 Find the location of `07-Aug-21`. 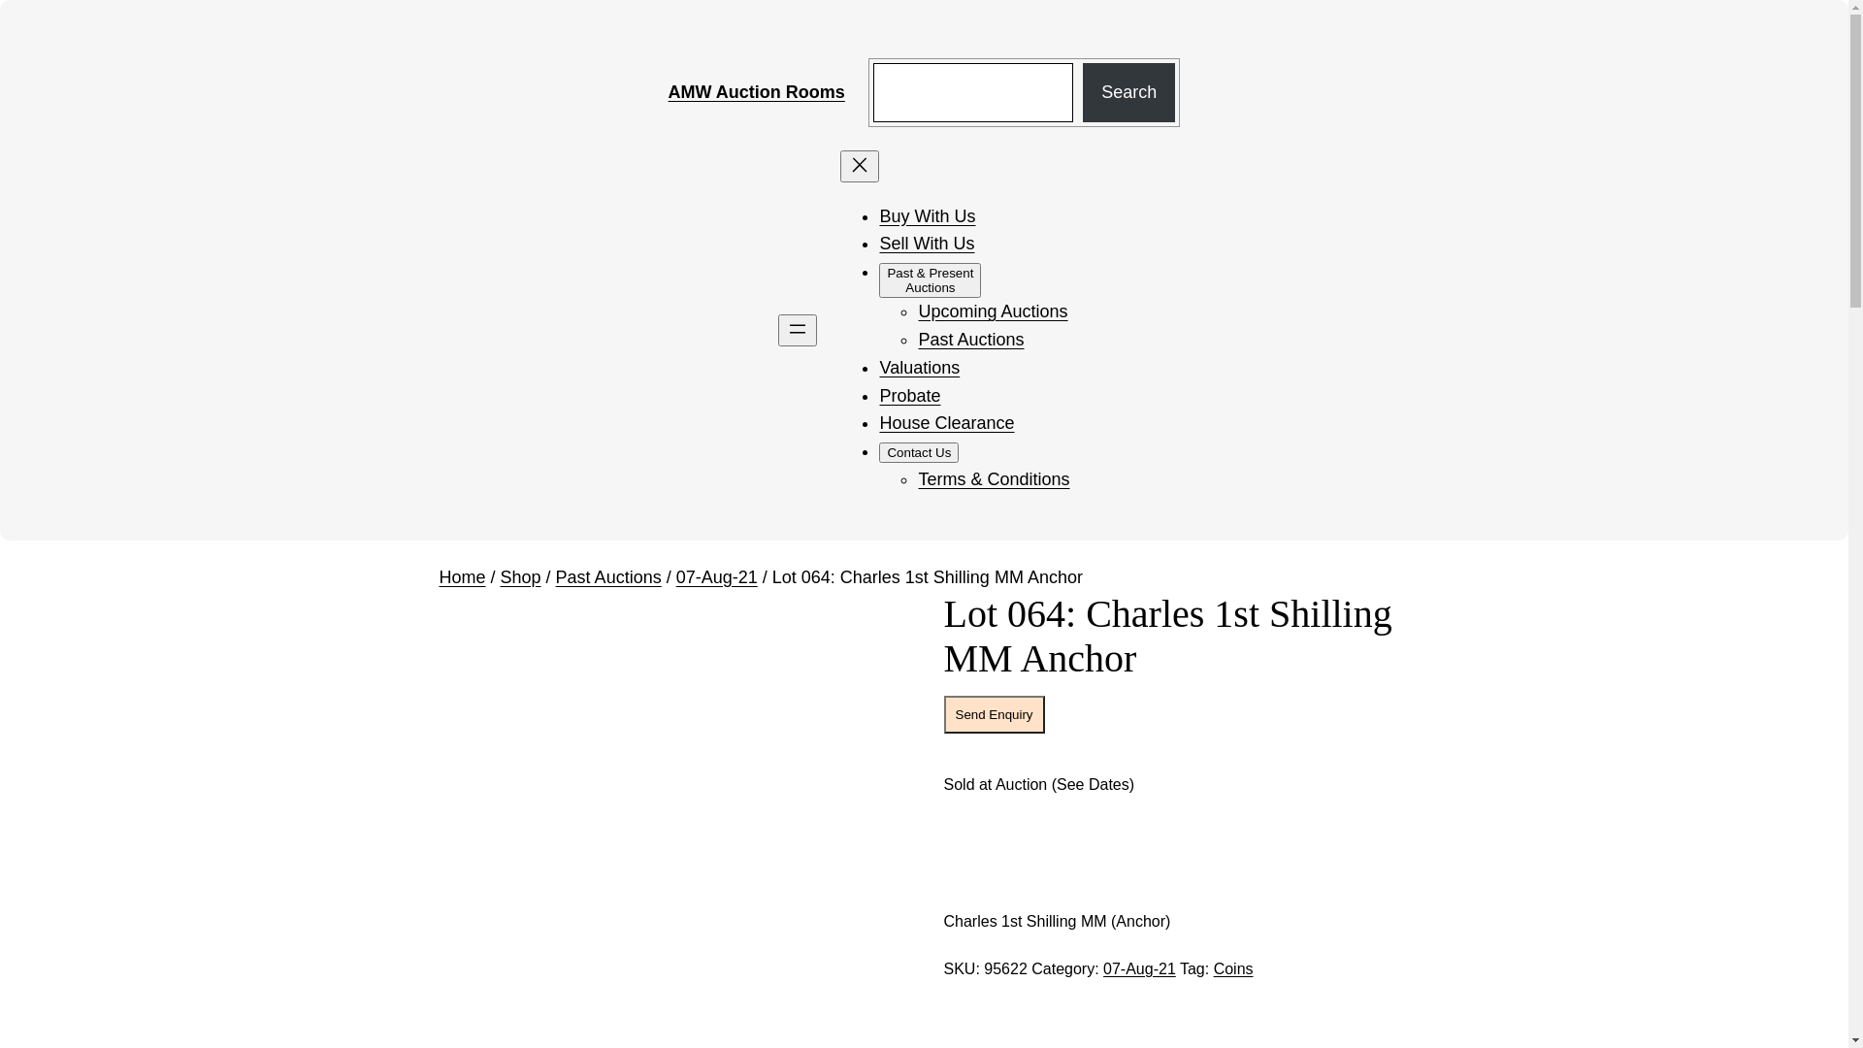

07-Aug-21 is located at coordinates (1139, 968).